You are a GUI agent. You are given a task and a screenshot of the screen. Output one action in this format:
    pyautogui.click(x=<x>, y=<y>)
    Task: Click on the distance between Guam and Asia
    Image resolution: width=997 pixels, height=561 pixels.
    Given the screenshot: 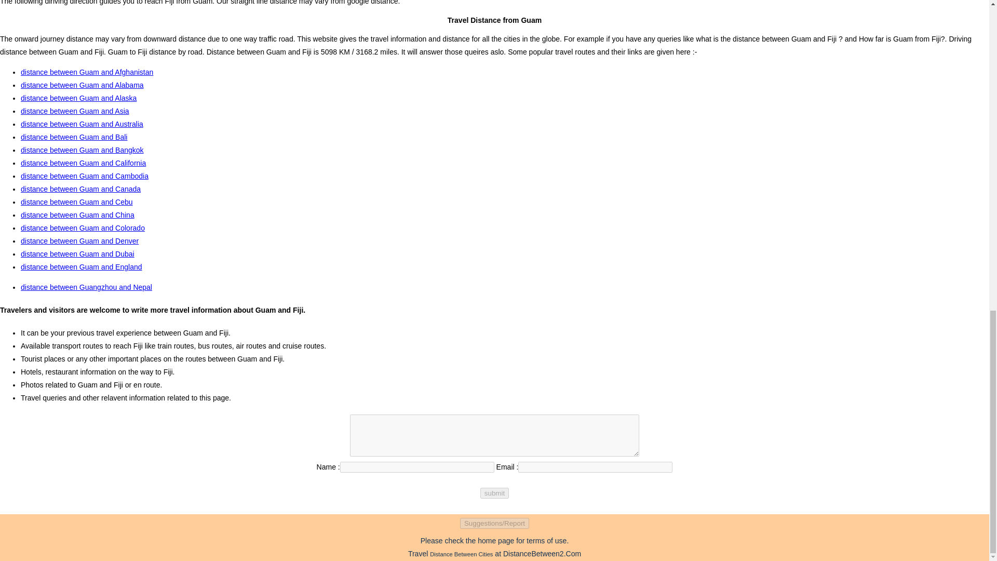 What is the action you would take?
    pyautogui.click(x=75, y=111)
    